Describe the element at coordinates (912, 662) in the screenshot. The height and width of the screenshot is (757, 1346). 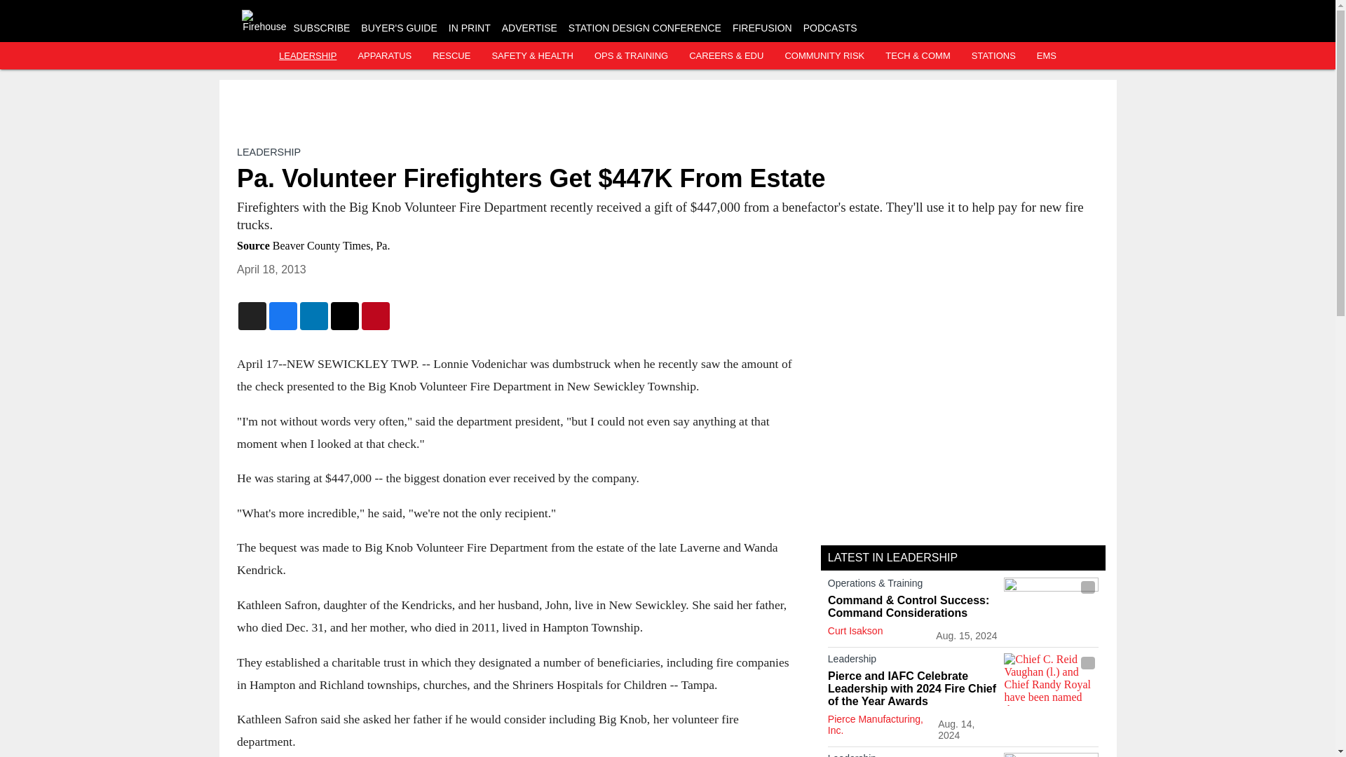
I see `Leadership` at that location.